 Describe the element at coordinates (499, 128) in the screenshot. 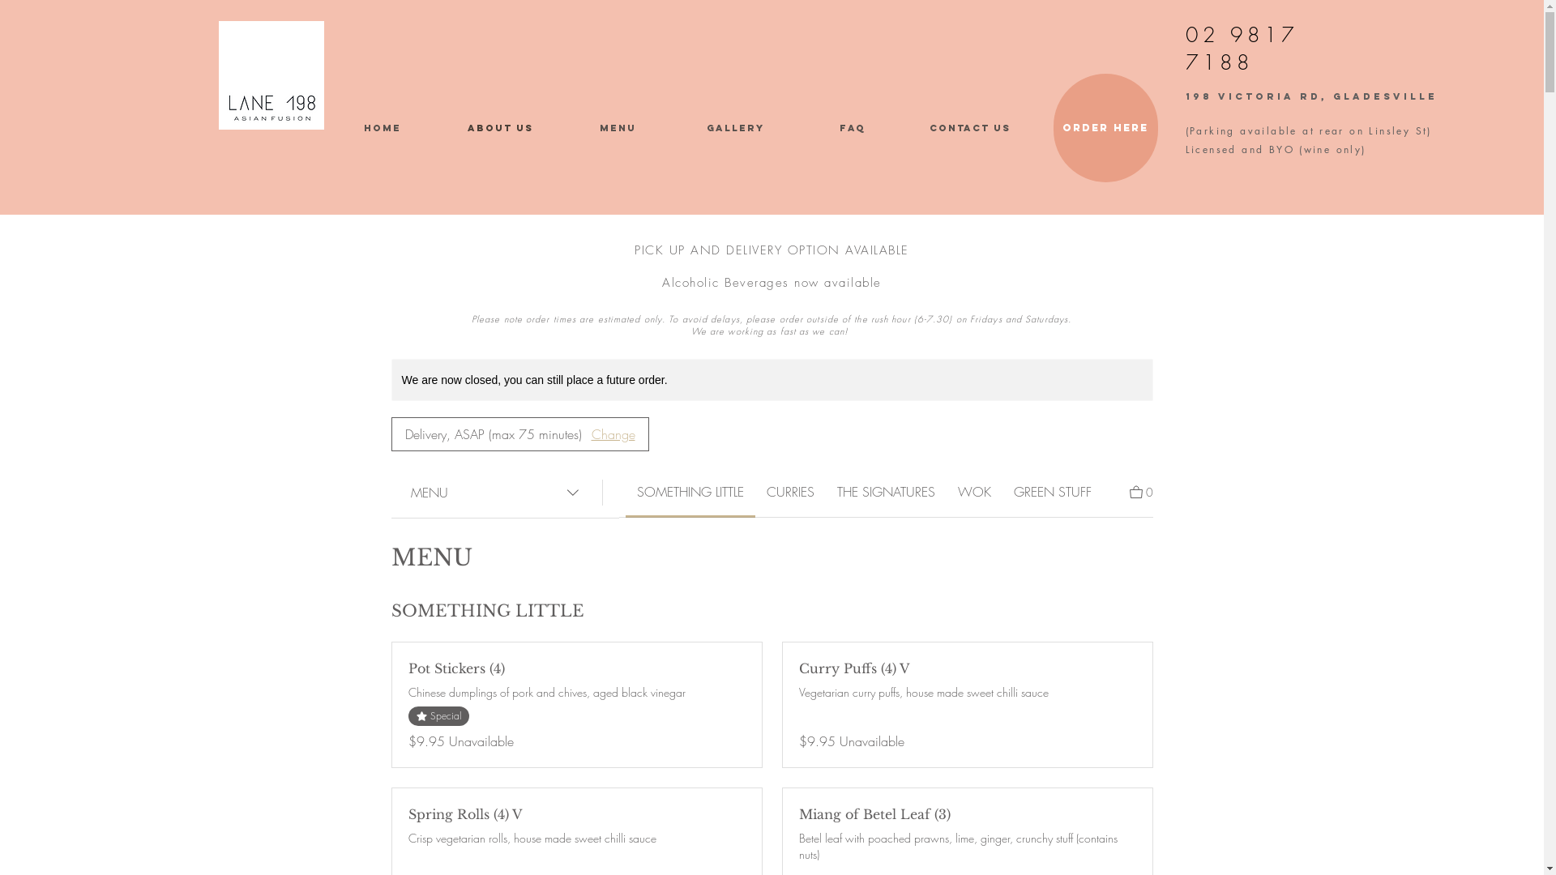

I see `About Us` at that location.